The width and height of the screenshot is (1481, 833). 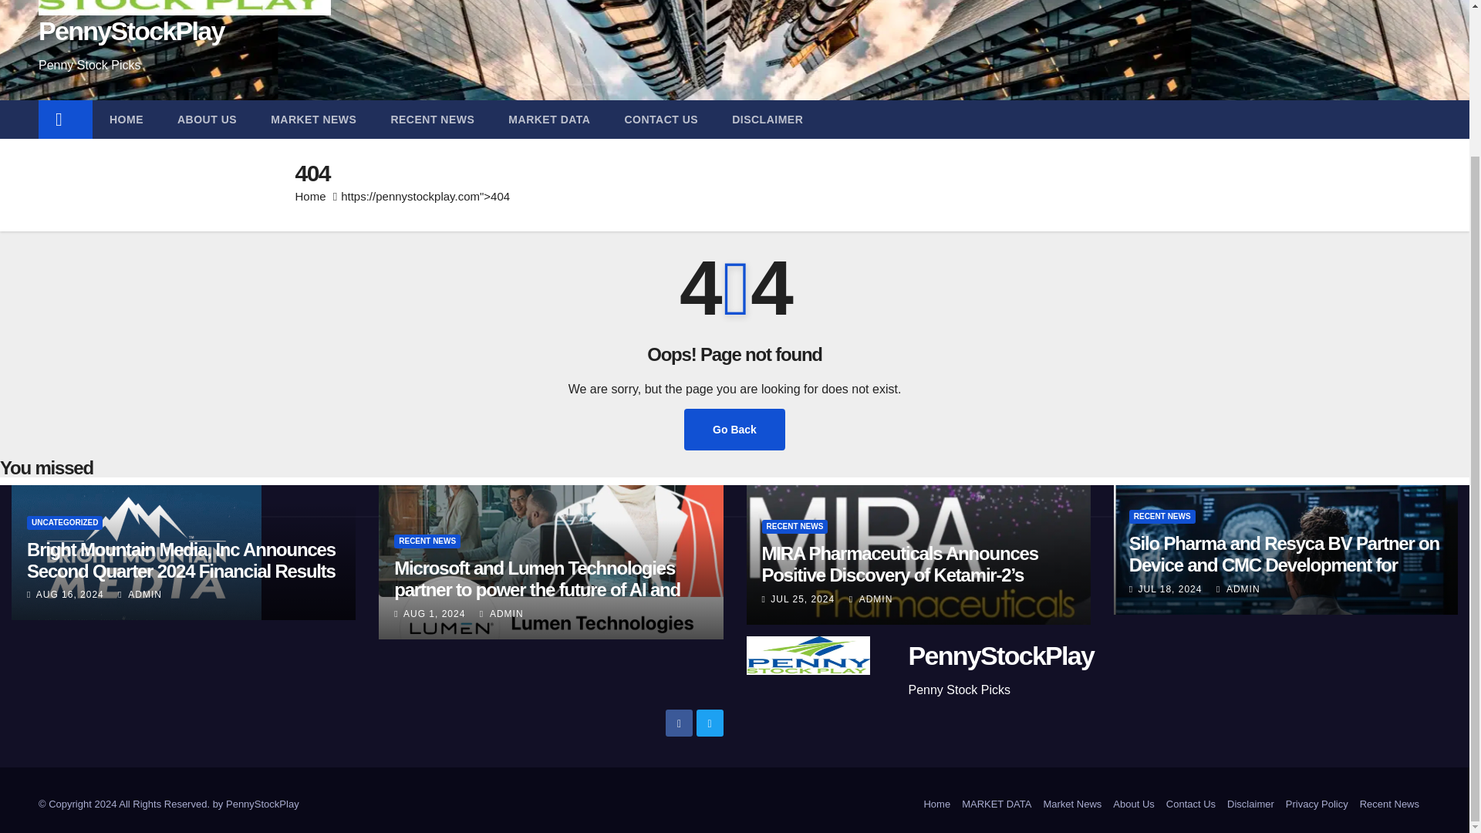 I want to click on Home, so click(x=936, y=804).